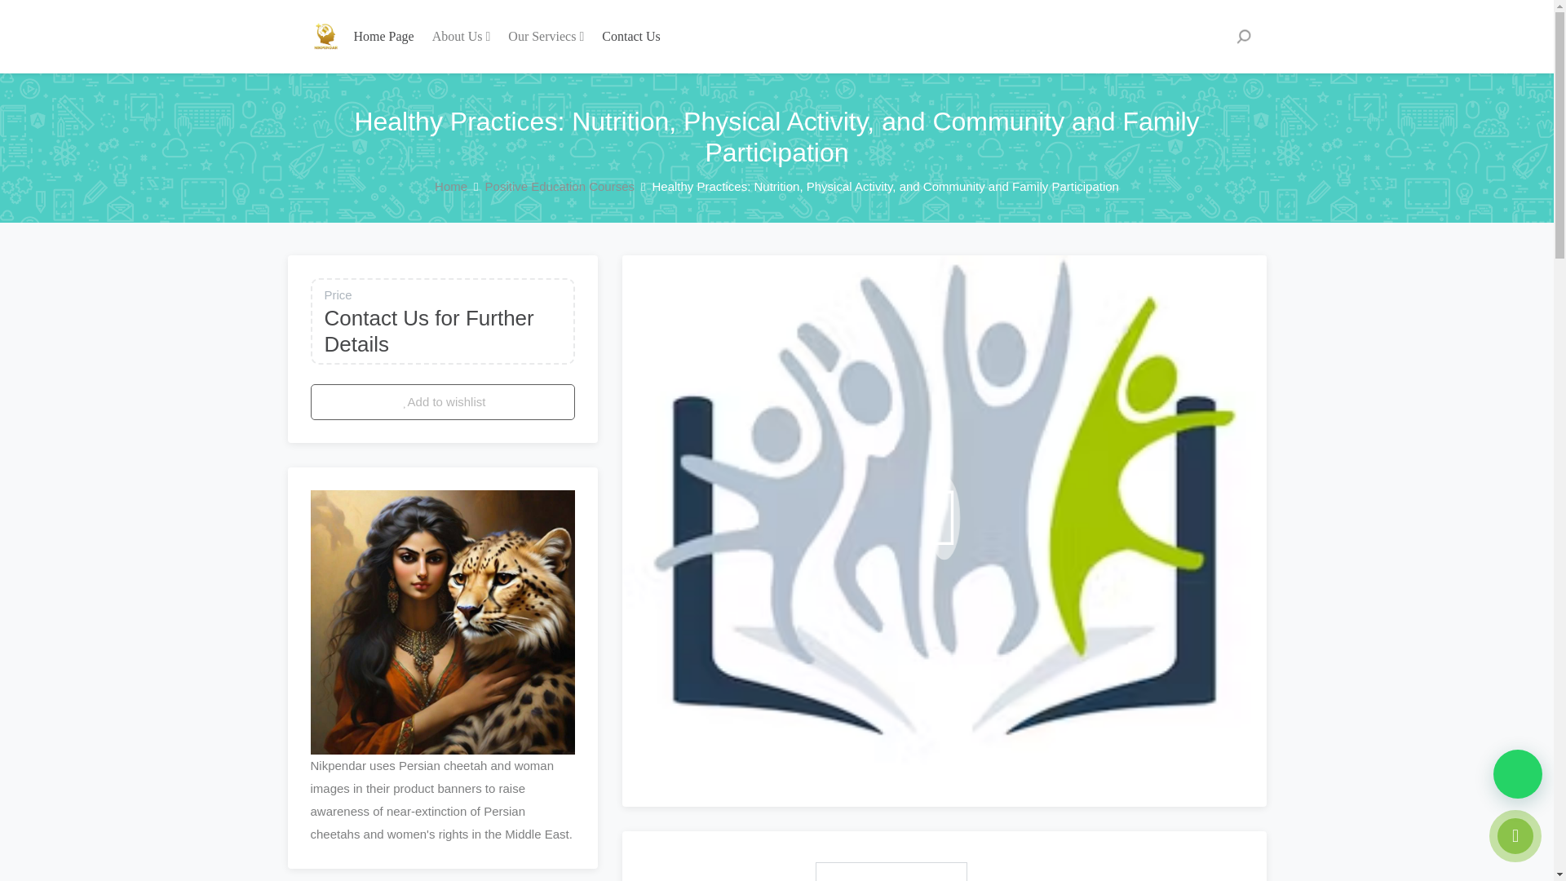 This screenshot has width=1566, height=881. Describe the element at coordinates (384, 36) in the screenshot. I see `Home Page` at that location.